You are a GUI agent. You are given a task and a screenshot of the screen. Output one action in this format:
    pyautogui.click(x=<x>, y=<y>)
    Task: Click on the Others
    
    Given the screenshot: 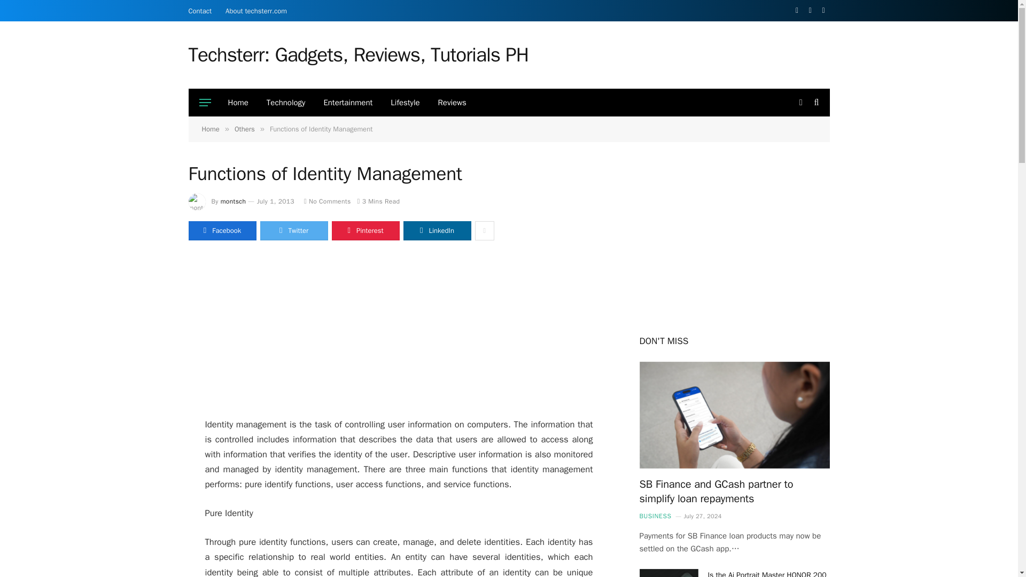 What is the action you would take?
    pyautogui.click(x=245, y=129)
    